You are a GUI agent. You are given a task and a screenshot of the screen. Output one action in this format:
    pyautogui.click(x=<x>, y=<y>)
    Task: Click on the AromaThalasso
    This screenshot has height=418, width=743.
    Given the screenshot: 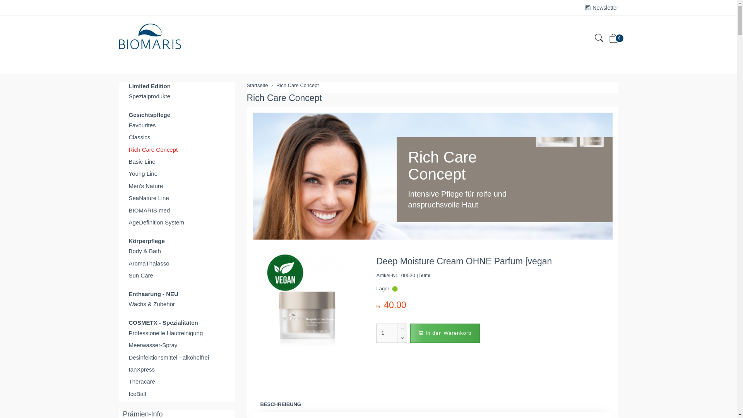 What is the action you would take?
    pyautogui.click(x=177, y=263)
    